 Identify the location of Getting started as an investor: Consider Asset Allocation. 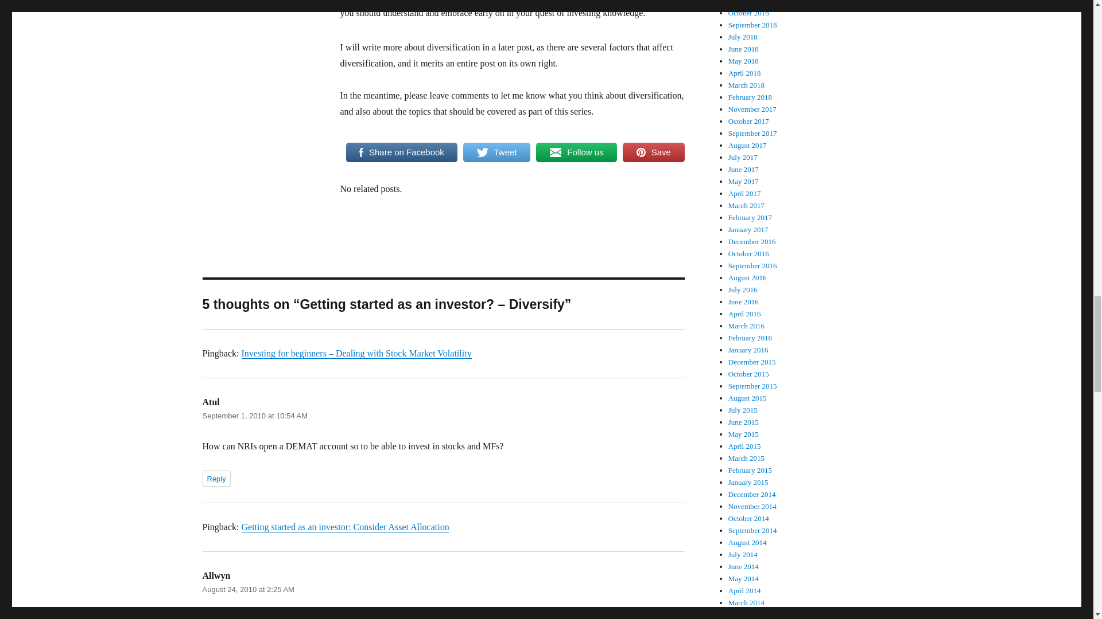
(344, 527).